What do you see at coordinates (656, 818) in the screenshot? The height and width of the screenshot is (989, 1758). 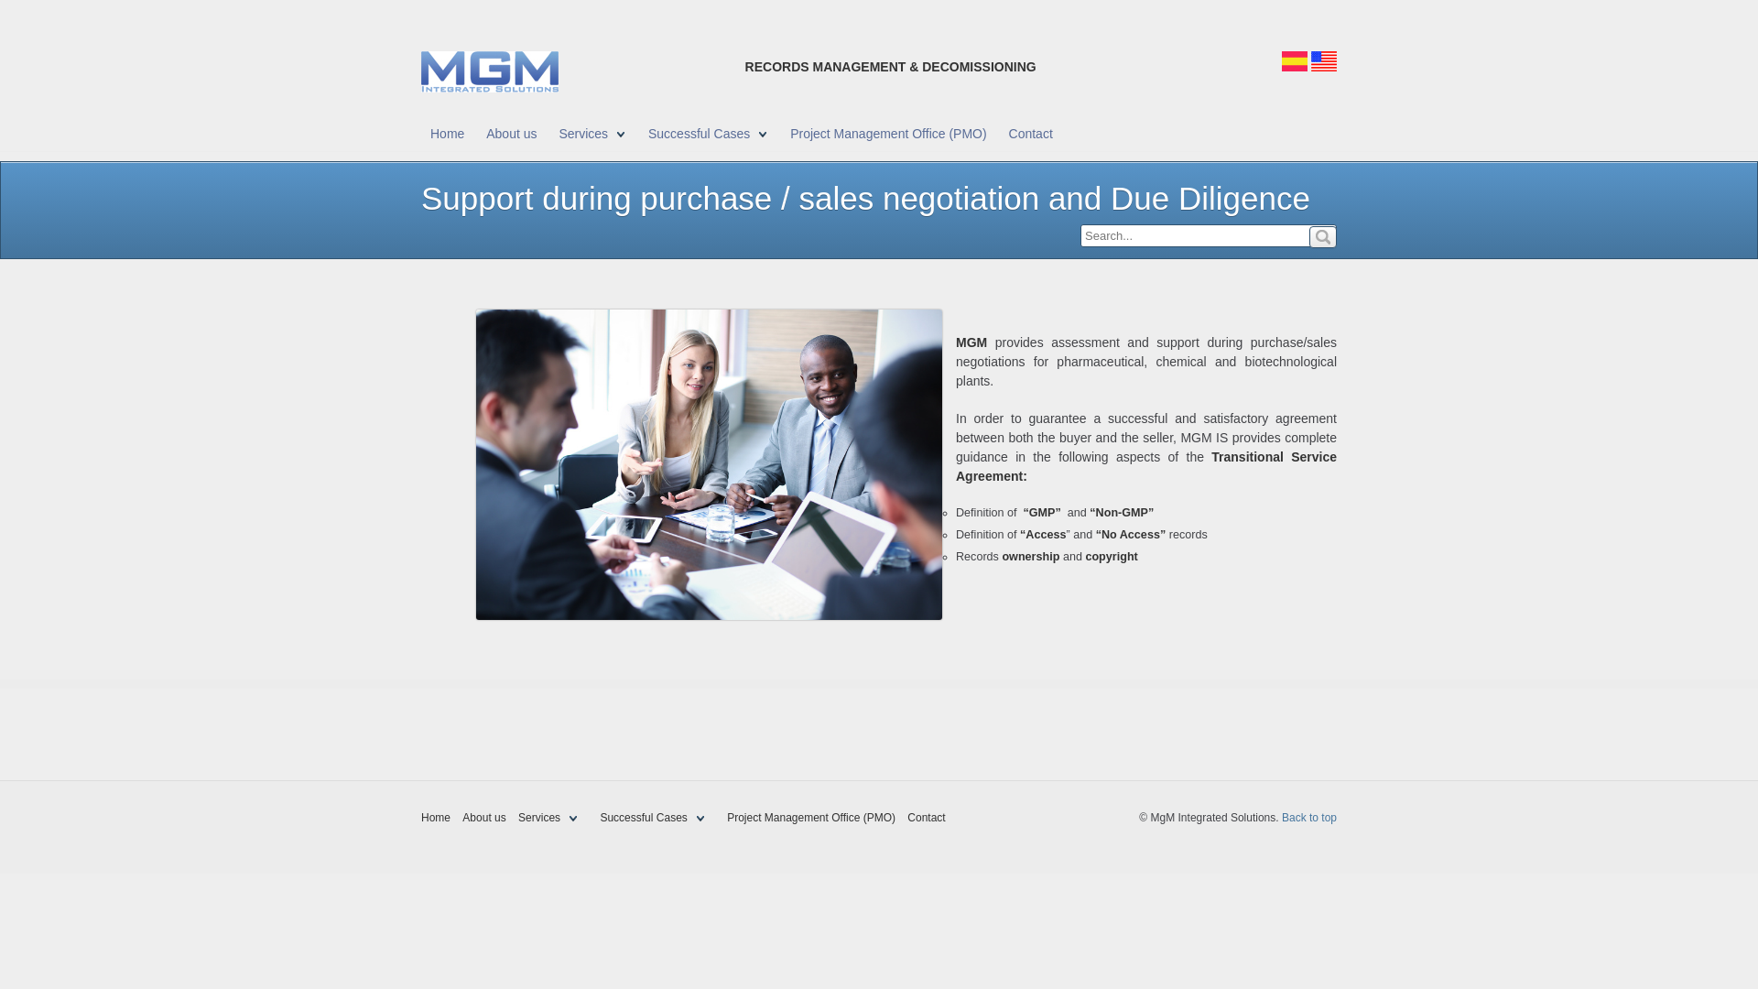 I see `Successful Cases` at bounding box center [656, 818].